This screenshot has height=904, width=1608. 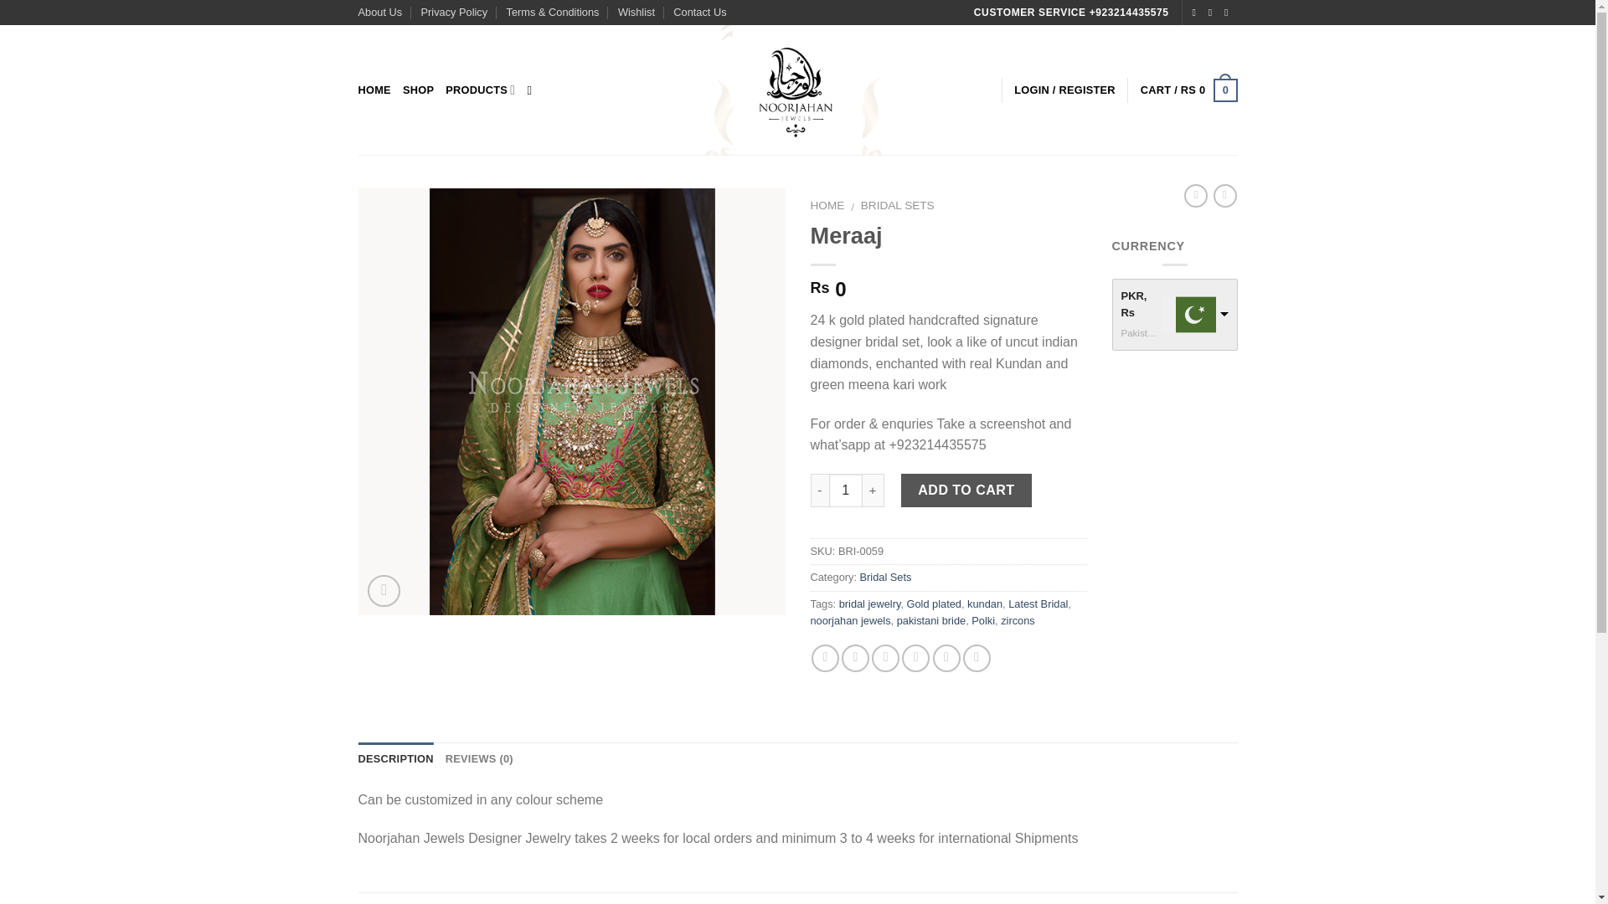 What do you see at coordinates (636, 13) in the screenshot?
I see `Wishlist` at bounding box center [636, 13].